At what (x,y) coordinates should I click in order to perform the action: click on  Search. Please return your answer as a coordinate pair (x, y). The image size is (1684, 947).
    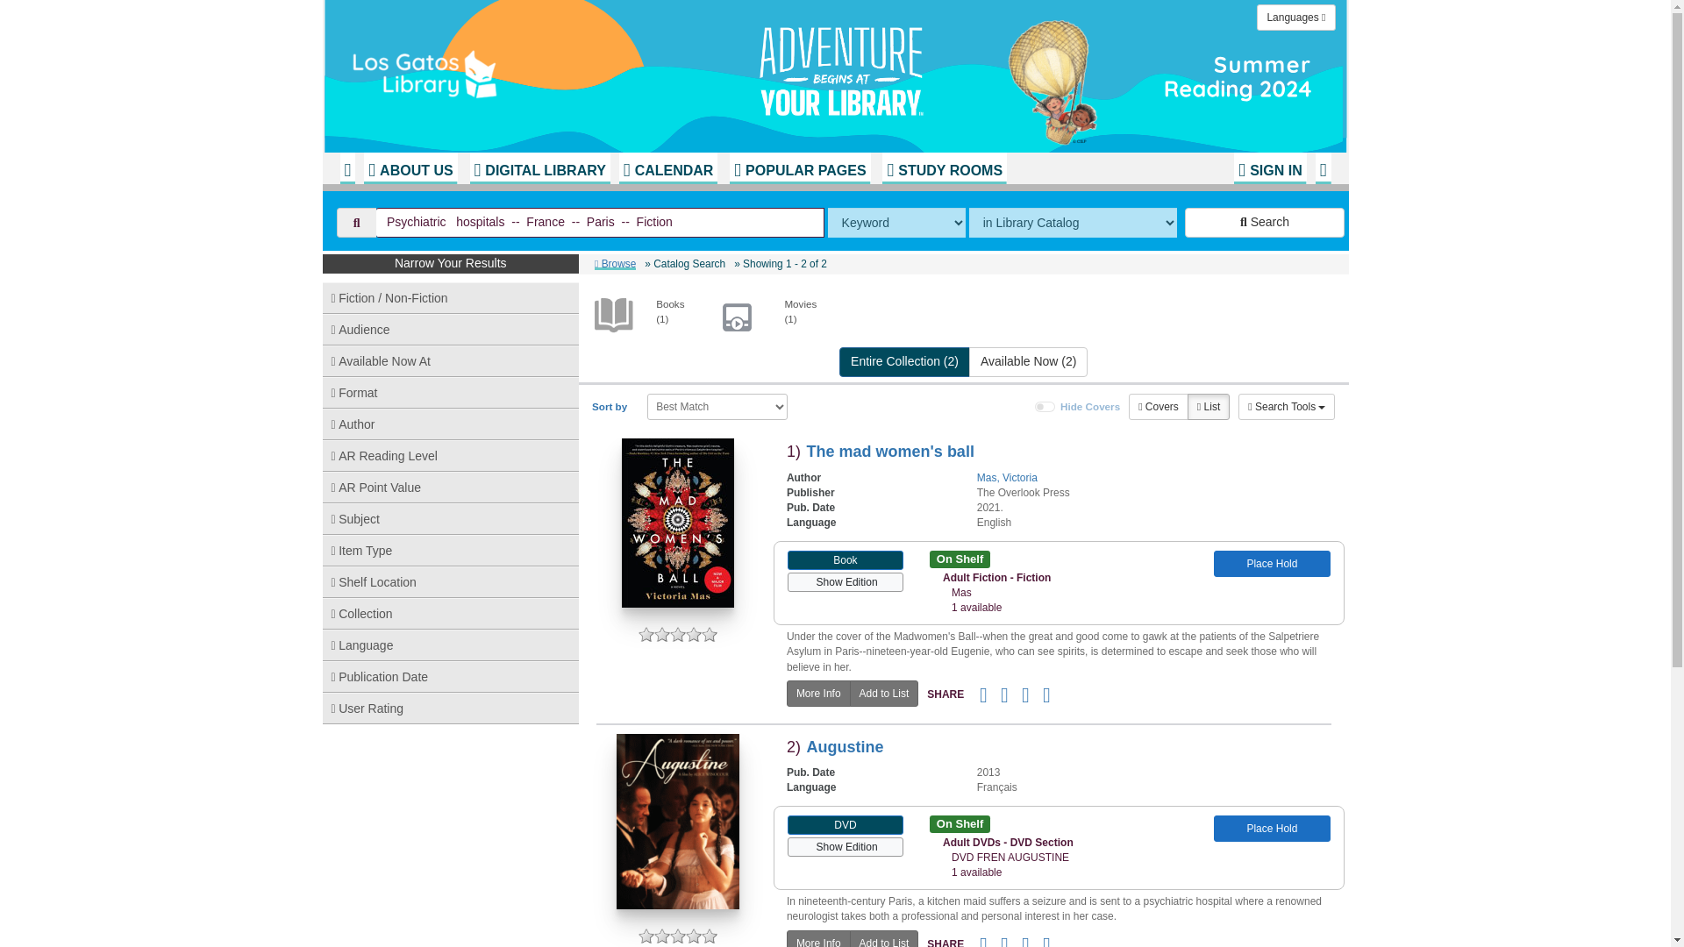
    Looking at the image, I should click on (1265, 223).